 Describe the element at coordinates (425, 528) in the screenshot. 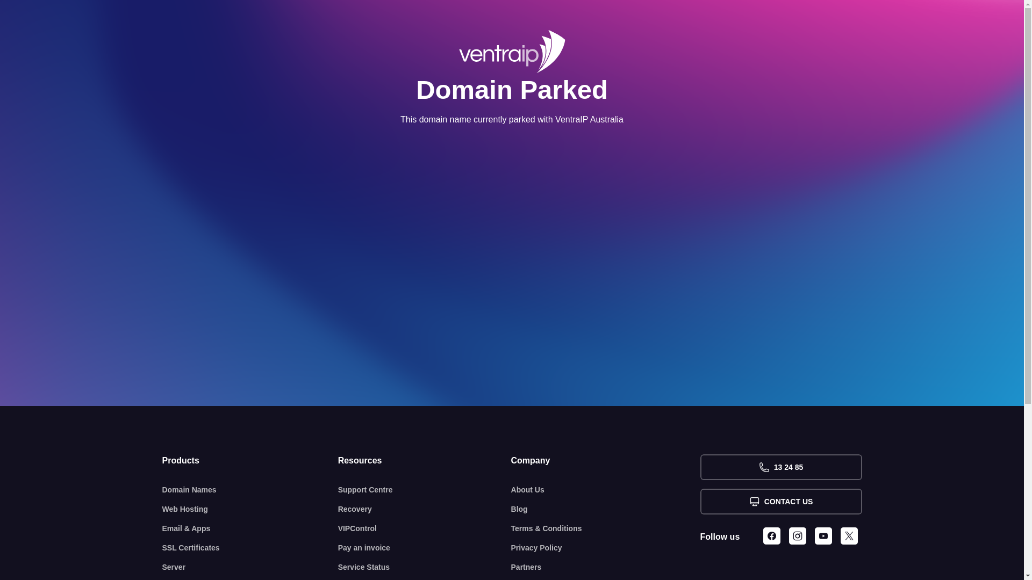

I see `VIPControl` at that location.